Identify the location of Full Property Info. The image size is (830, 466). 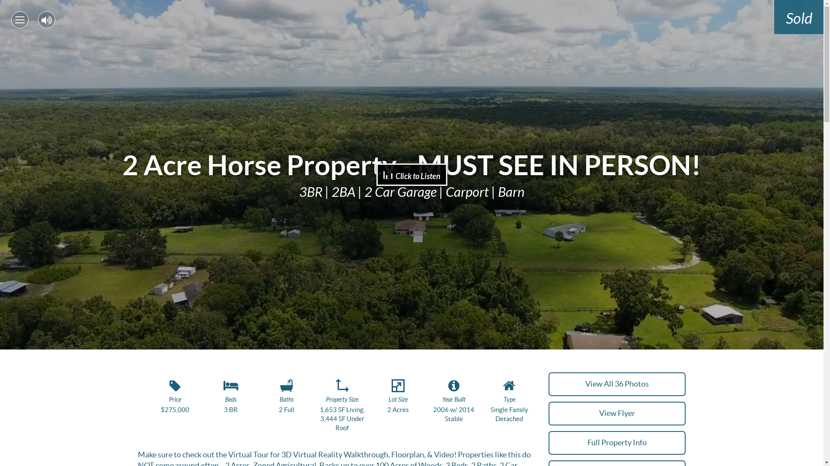
(617, 443).